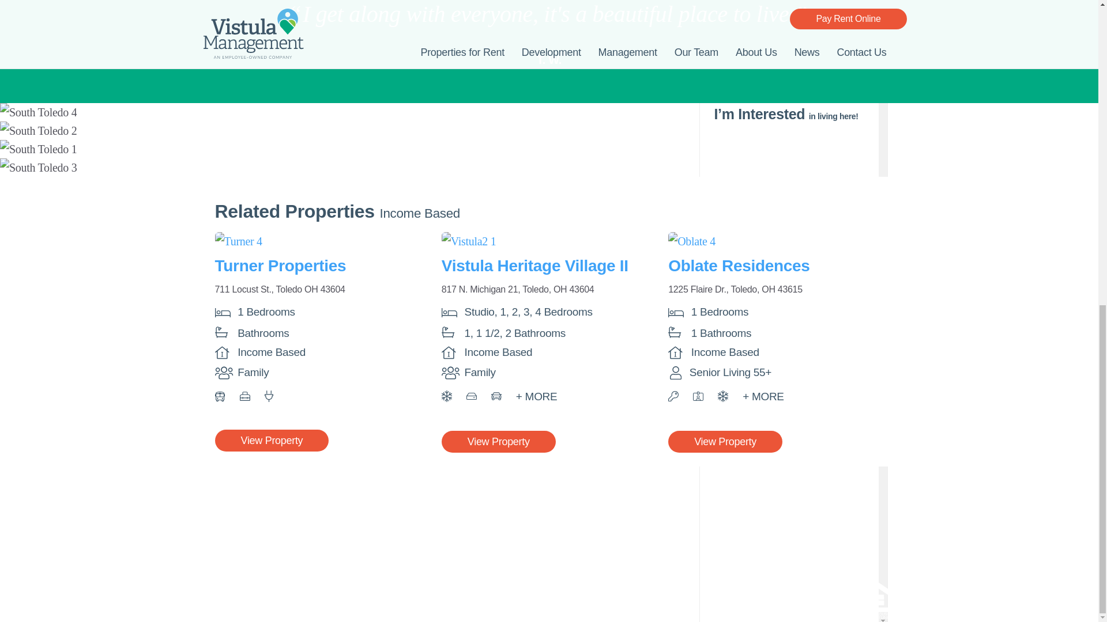 This screenshot has width=1107, height=622. Describe the element at coordinates (777, 559) in the screenshot. I see `Pay Rent Online` at that location.